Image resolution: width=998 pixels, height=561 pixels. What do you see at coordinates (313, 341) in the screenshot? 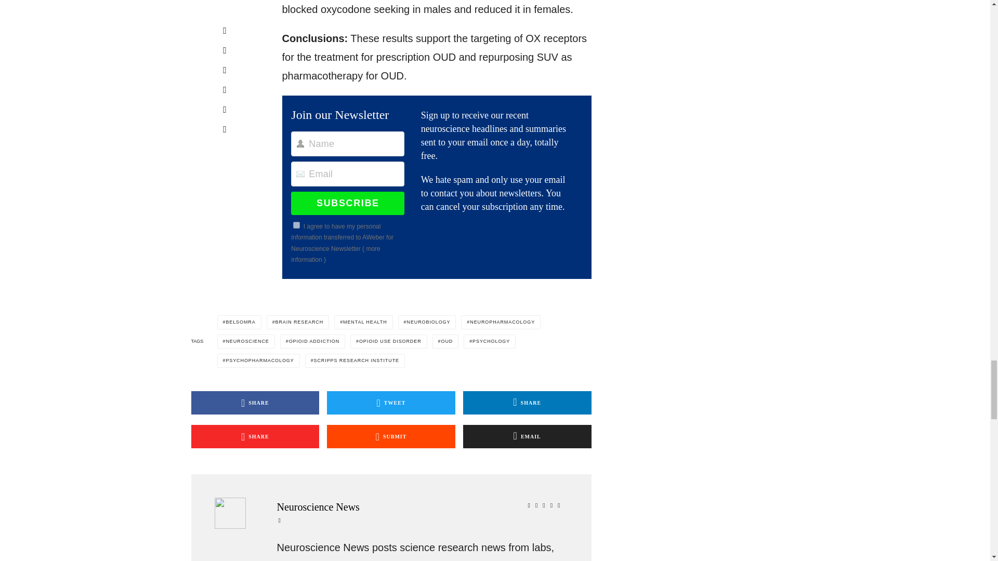
I see `OPIOID ADDICTION` at bounding box center [313, 341].